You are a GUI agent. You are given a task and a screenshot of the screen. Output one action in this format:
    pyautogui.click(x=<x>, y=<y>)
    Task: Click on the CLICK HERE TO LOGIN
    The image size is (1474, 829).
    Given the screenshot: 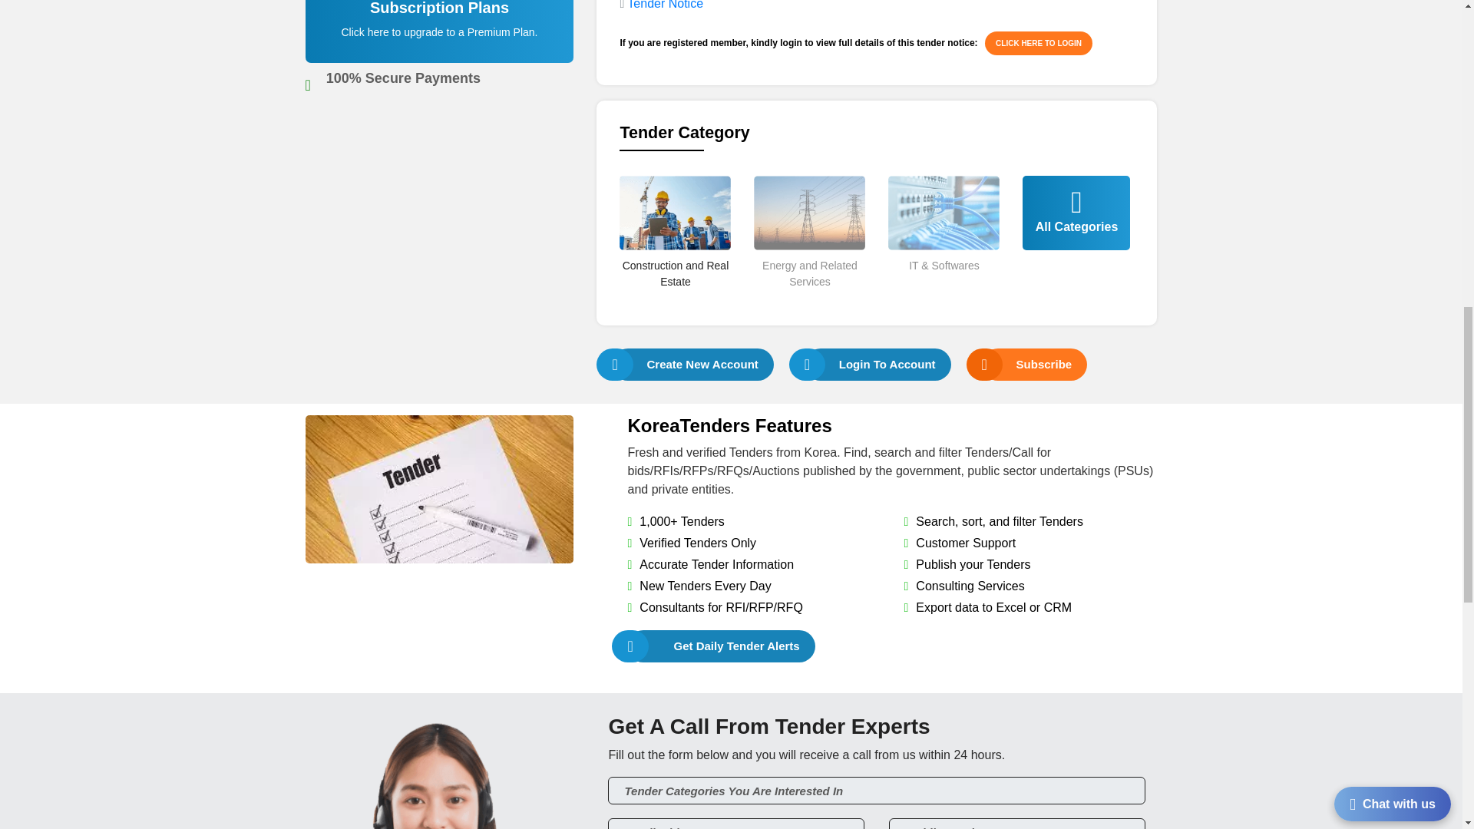 What is the action you would take?
    pyautogui.click(x=1038, y=43)
    